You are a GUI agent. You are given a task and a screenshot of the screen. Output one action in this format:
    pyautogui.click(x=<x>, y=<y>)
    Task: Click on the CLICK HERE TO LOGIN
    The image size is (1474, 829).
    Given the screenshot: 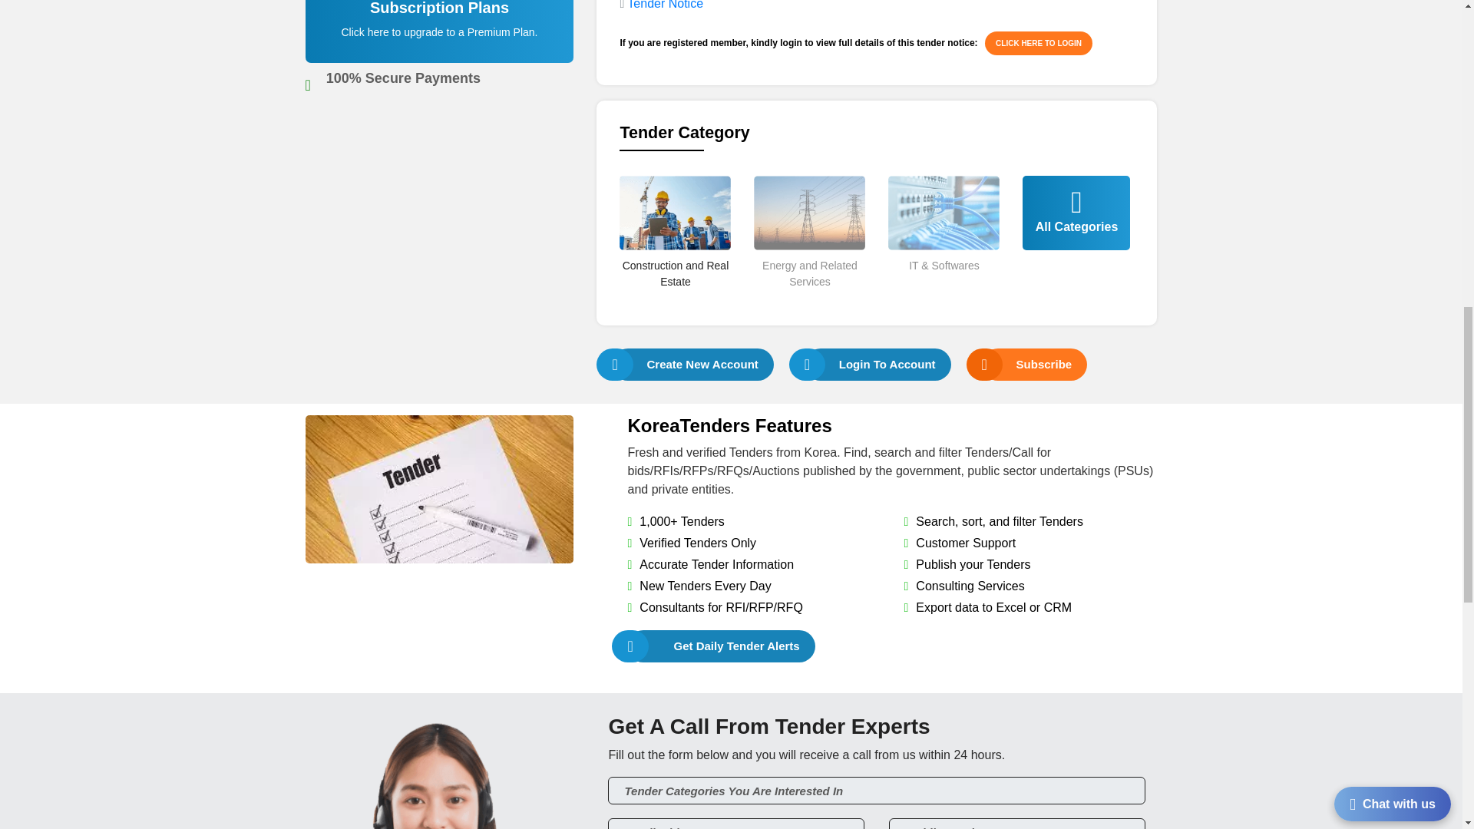 What is the action you would take?
    pyautogui.click(x=1038, y=43)
    